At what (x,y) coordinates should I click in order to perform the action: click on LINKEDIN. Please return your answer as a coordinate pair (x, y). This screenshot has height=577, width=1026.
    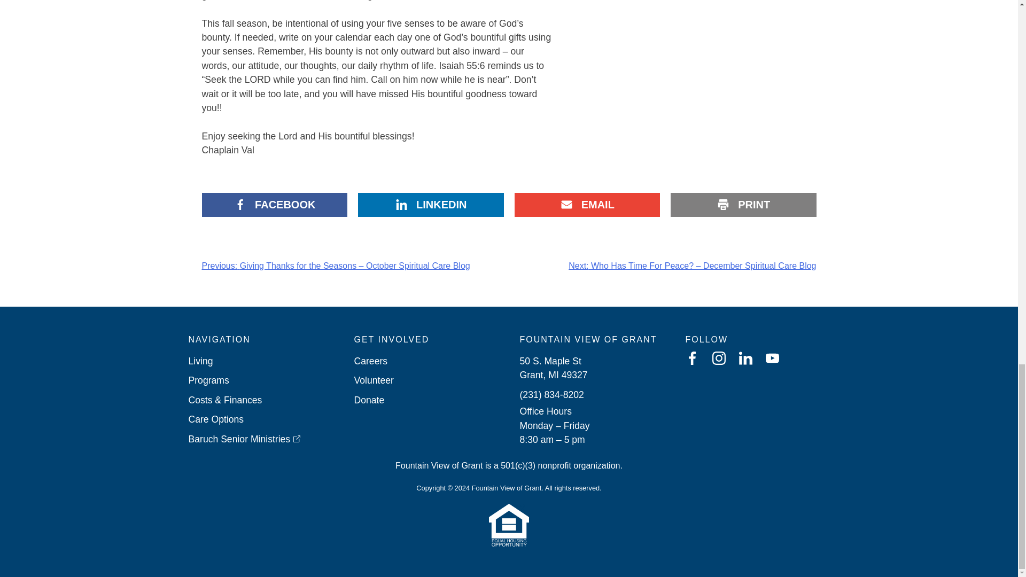
    Looking at the image, I should click on (431, 205).